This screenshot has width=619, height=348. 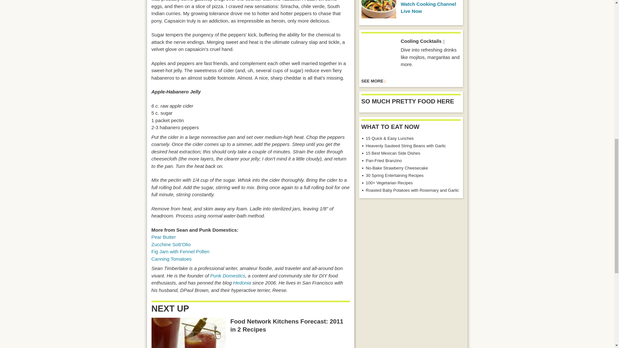 What do you see at coordinates (181, 251) in the screenshot?
I see `Fig Jam with Fennel Pollen` at bounding box center [181, 251].